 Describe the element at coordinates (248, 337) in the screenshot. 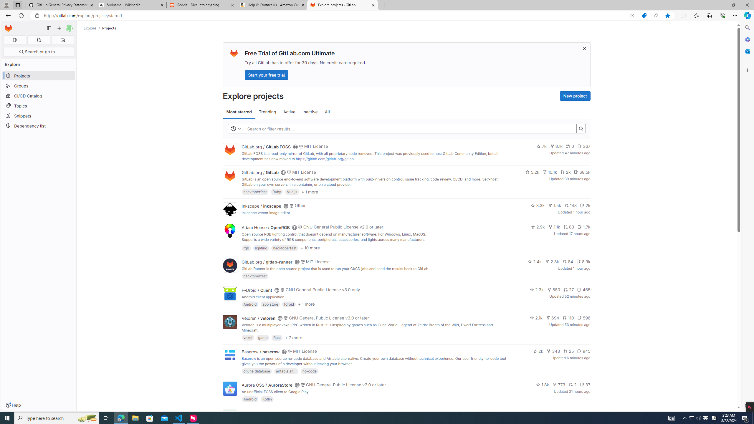

I see `voxel` at that location.